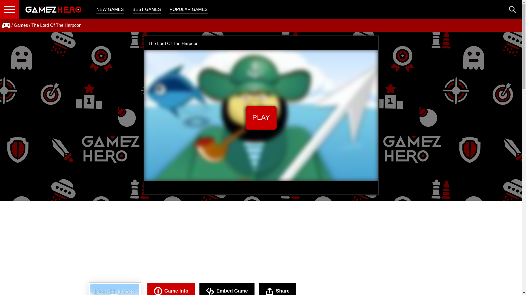 This screenshot has height=295, width=526. Describe the element at coordinates (147, 10) in the screenshot. I see `Best Games` at that location.